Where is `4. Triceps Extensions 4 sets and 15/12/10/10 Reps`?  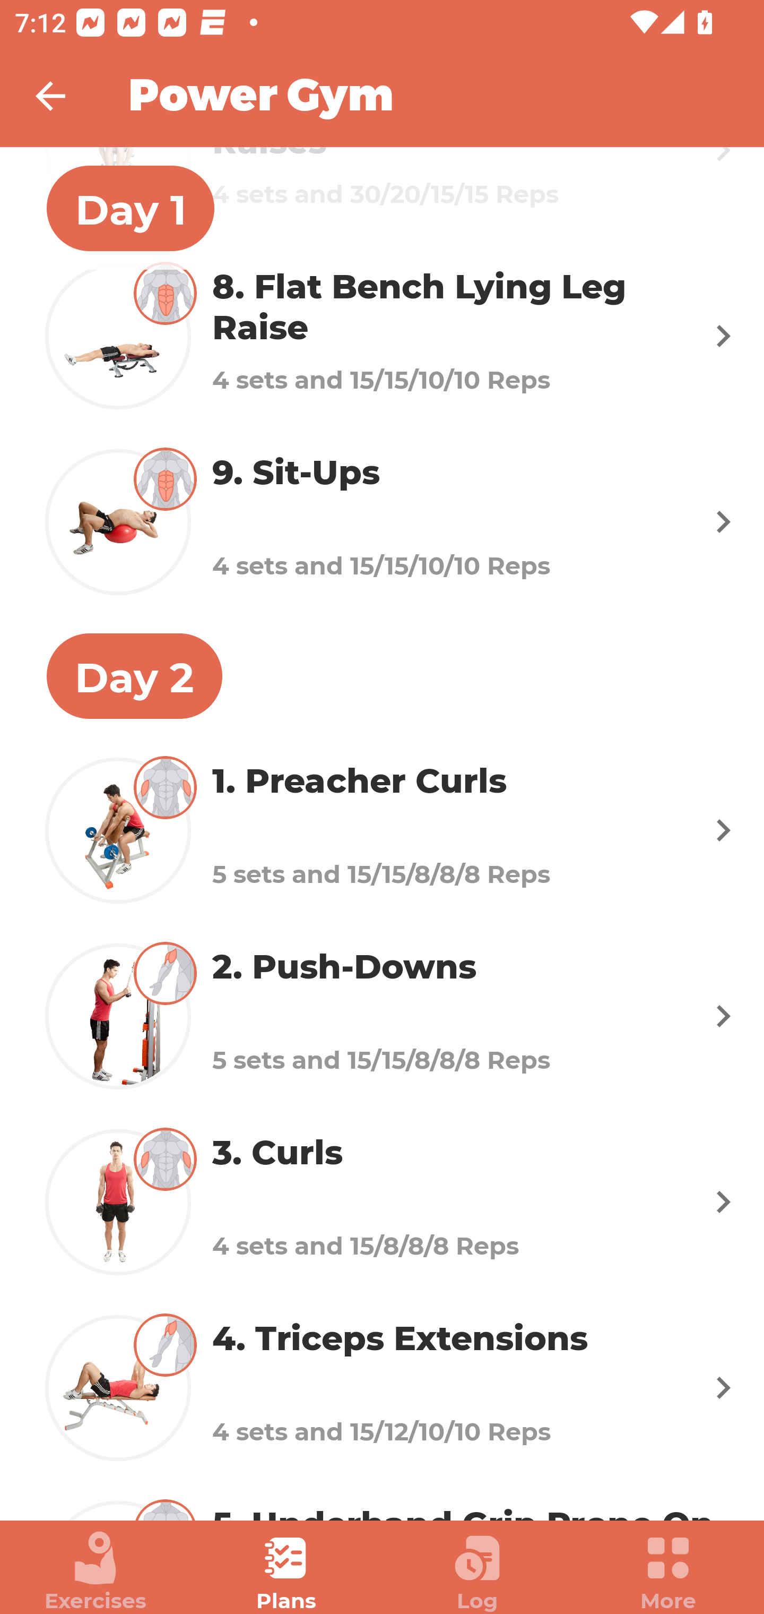
4. Triceps Extensions 4 sets and 15/12/10/10 Reps is located at coordinates (382, 1387).